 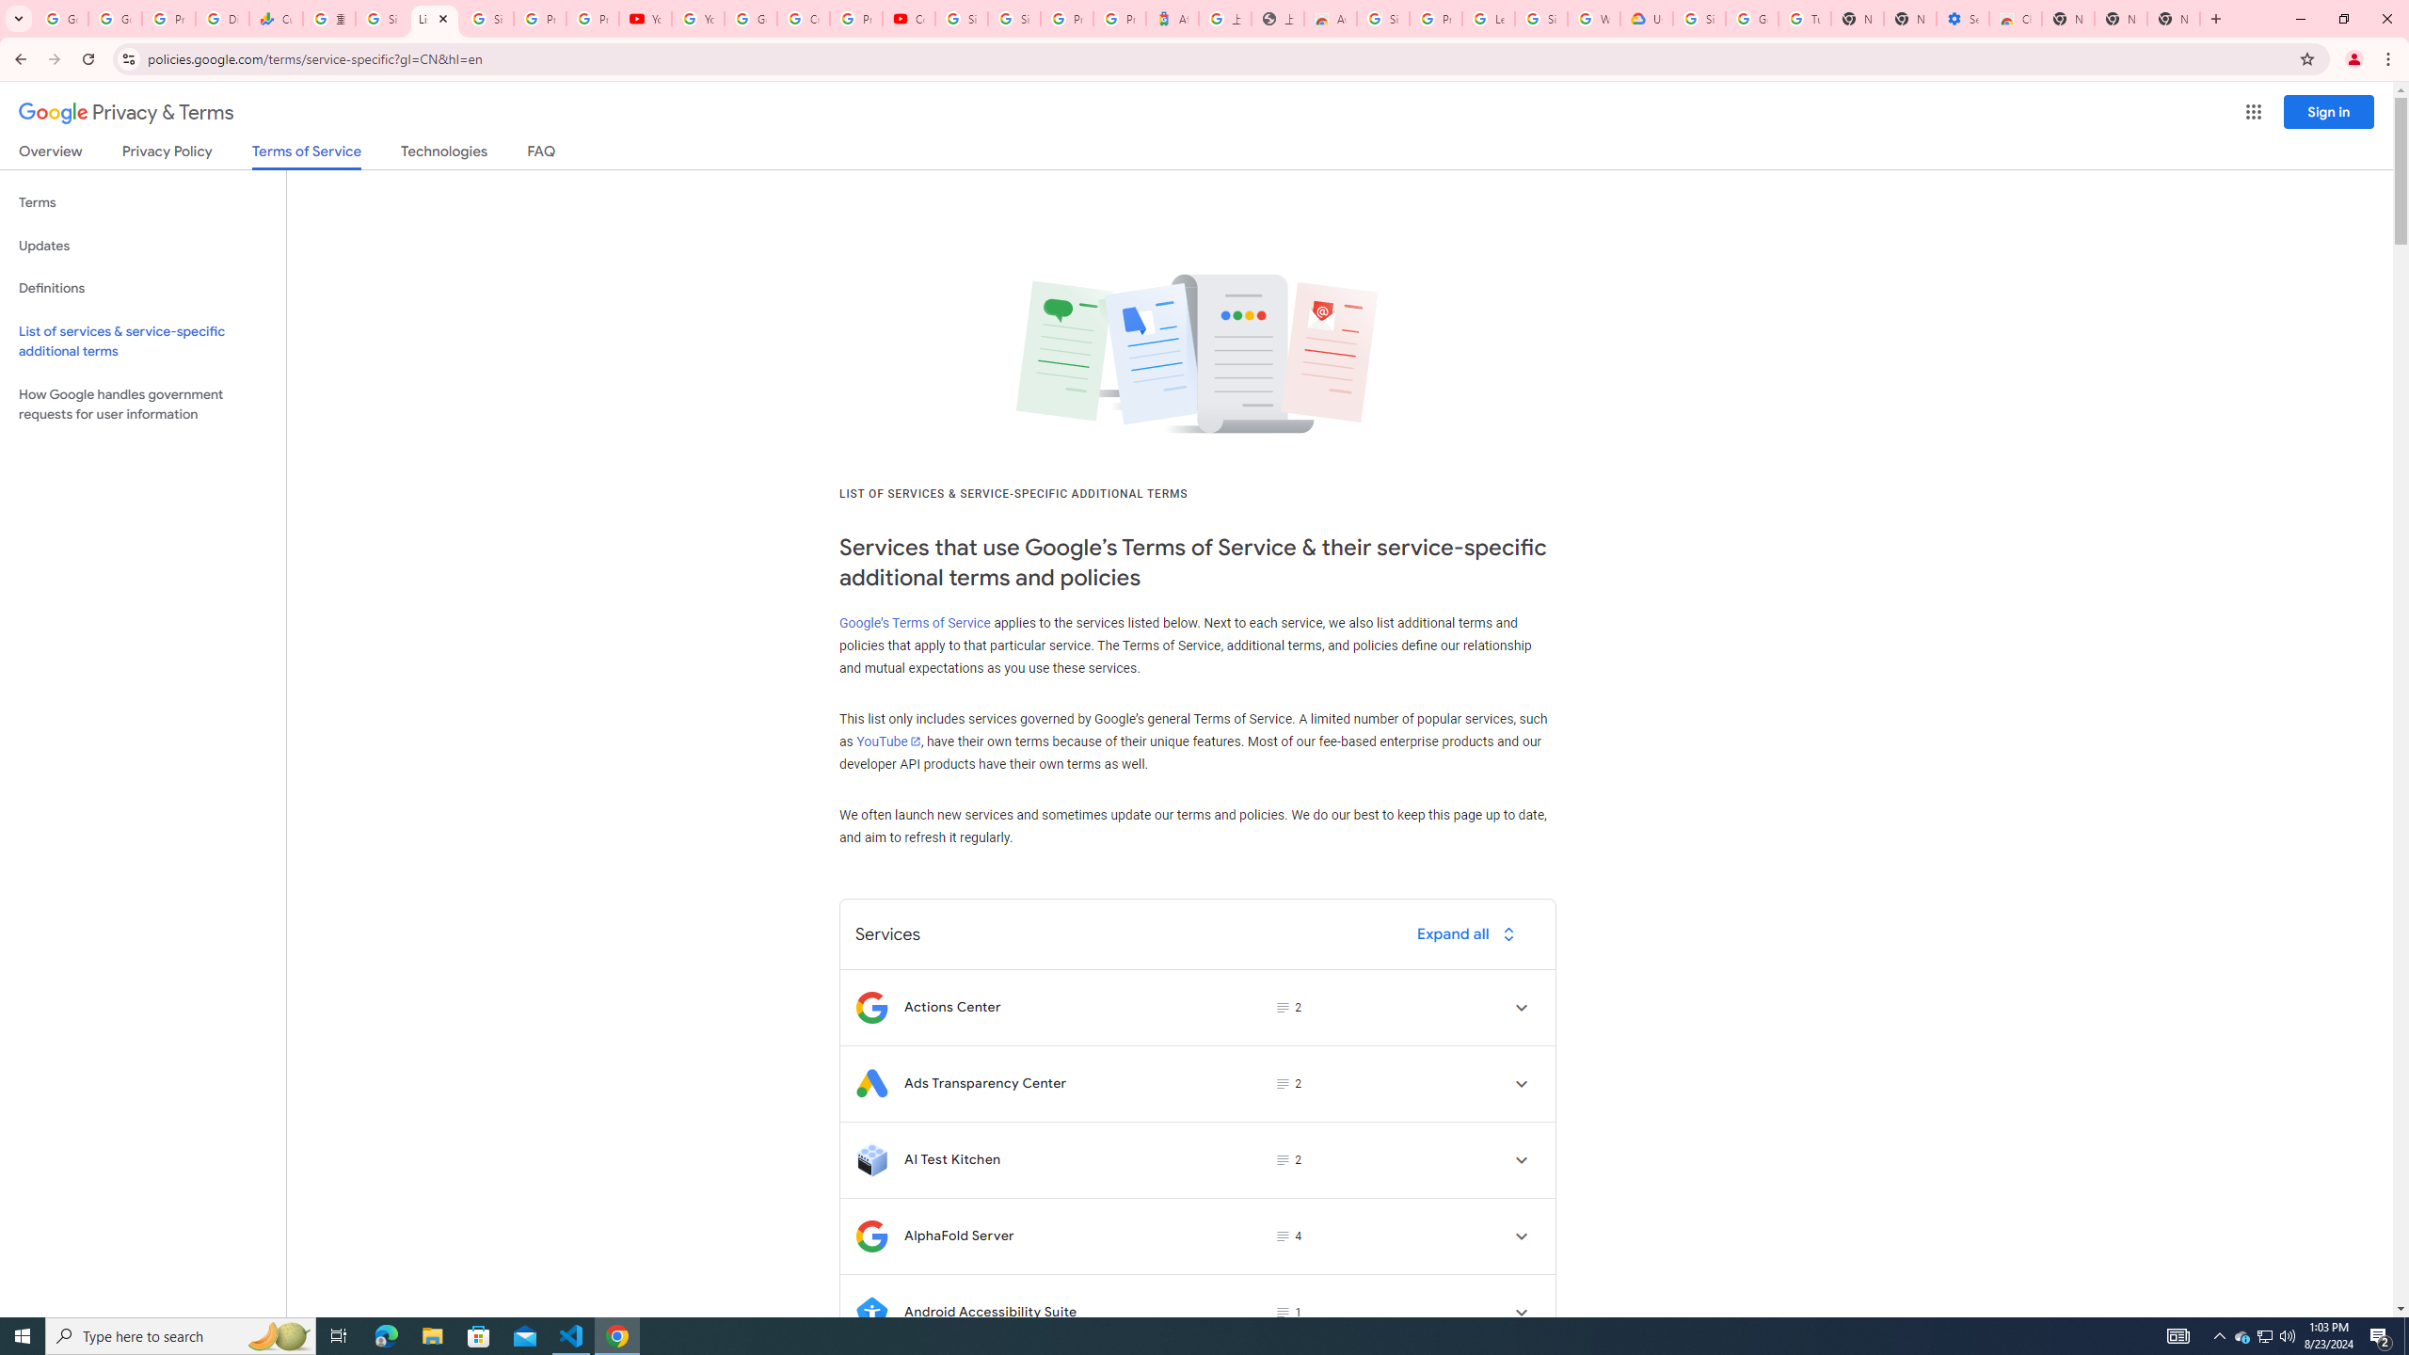 What do you see at coordinates (381, 19) in the screenshot?
I see `Sign in - Google Accounts` at bounding box center [381, 19].